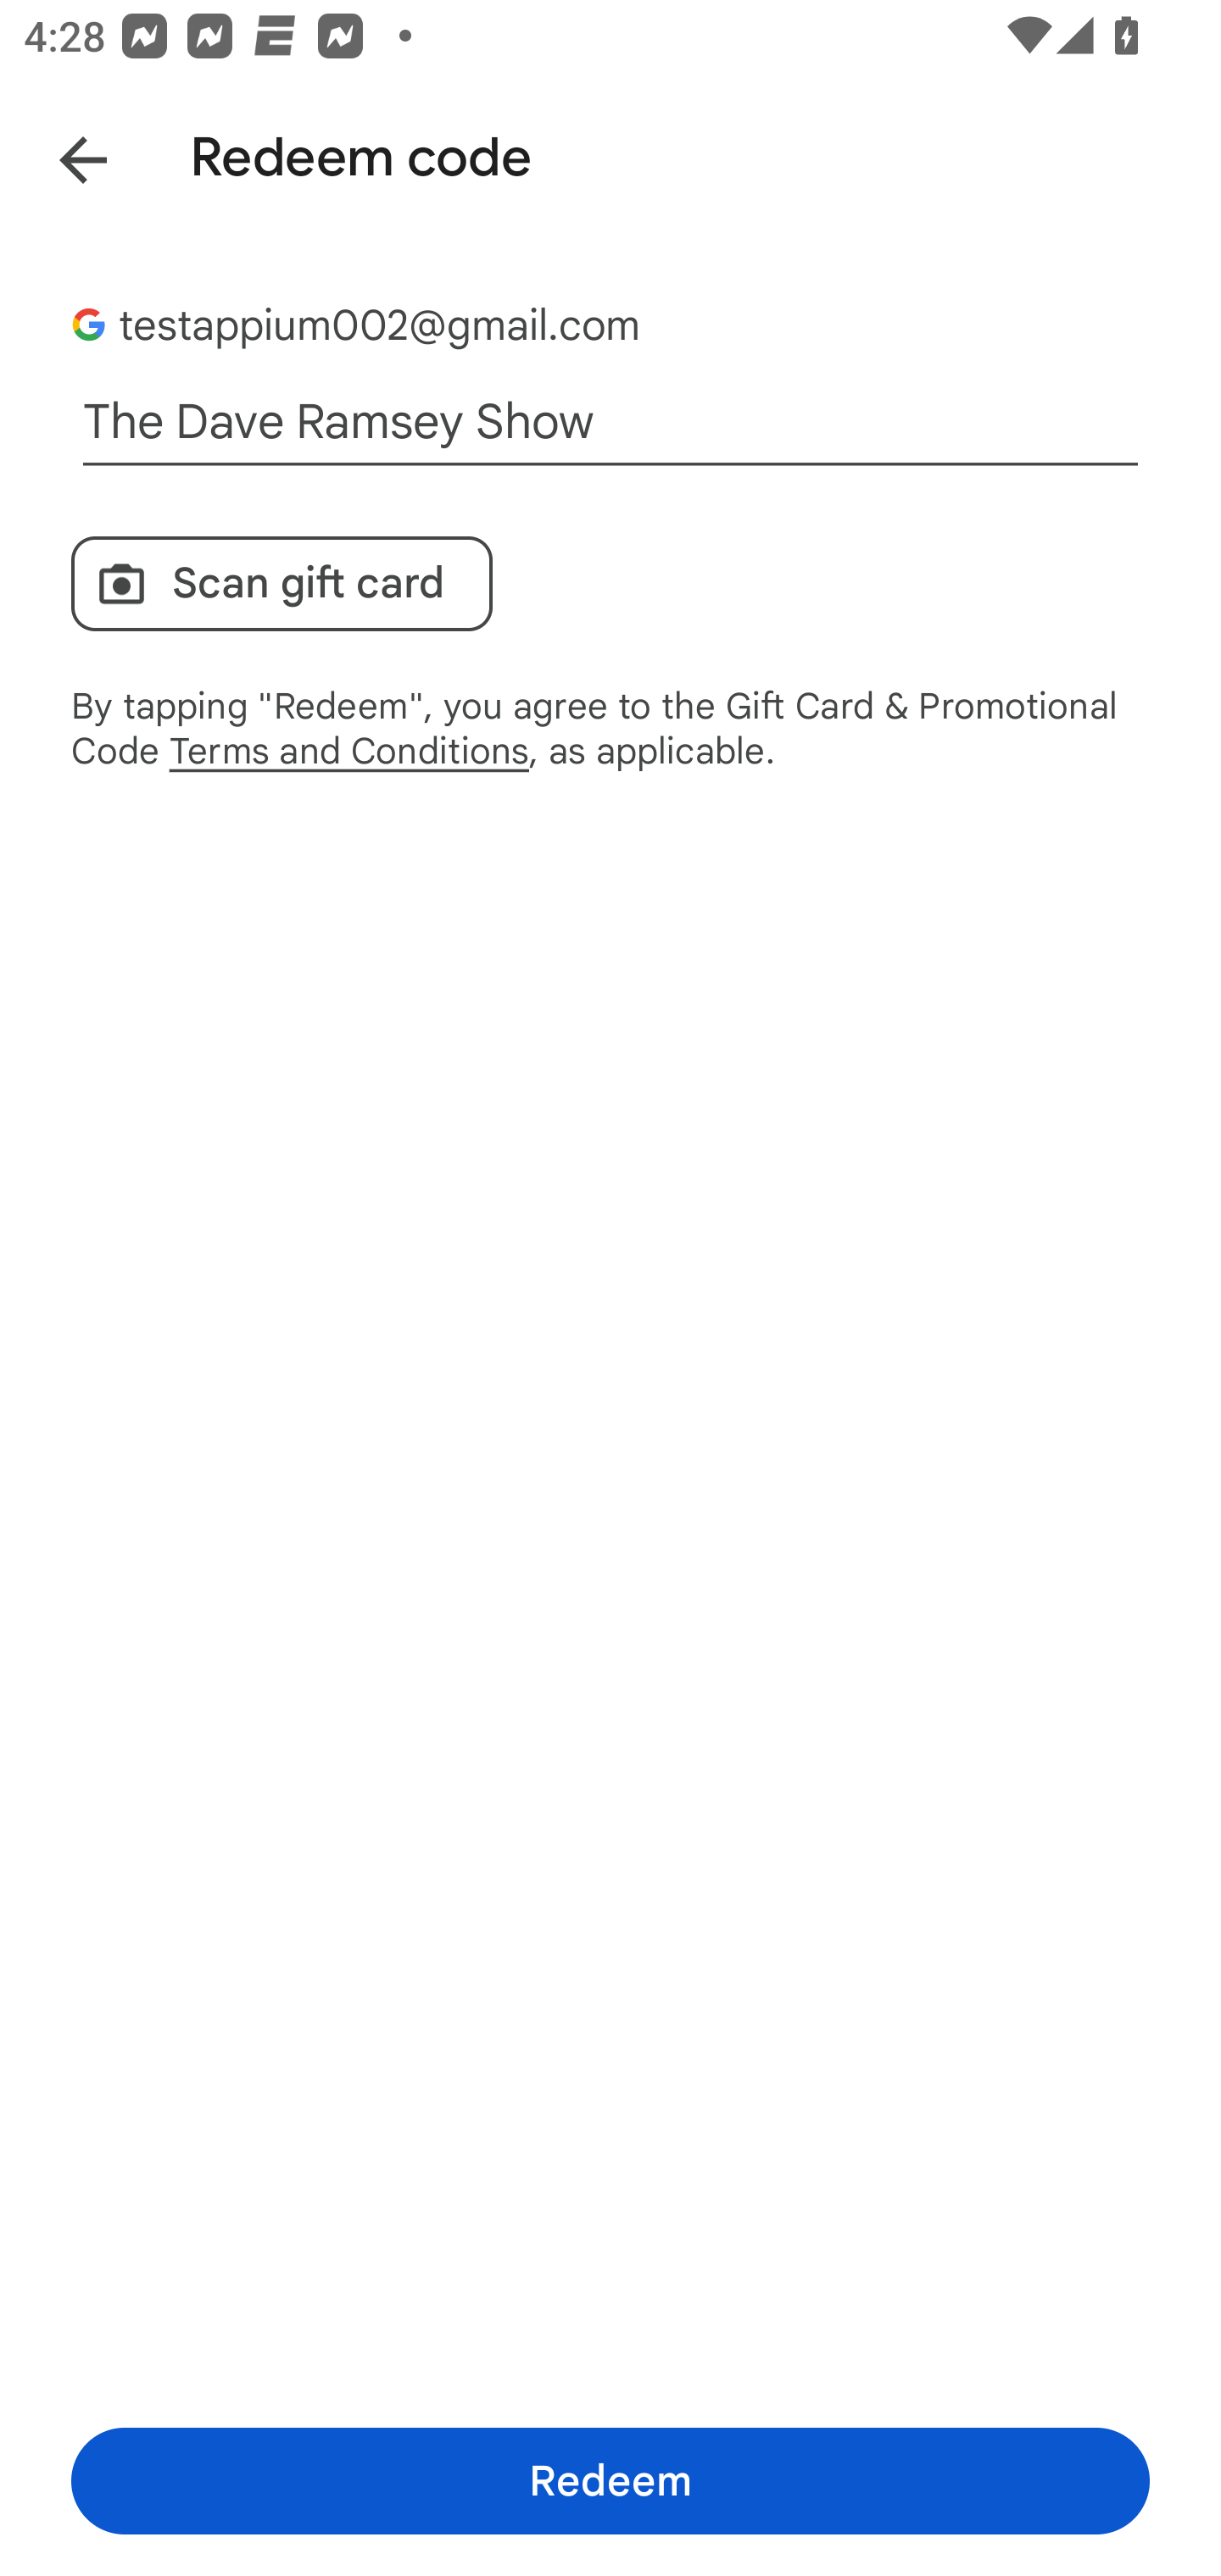 This screenshot has height=2576, width=1221. I want to click on Redeem, so click(610, 2480).